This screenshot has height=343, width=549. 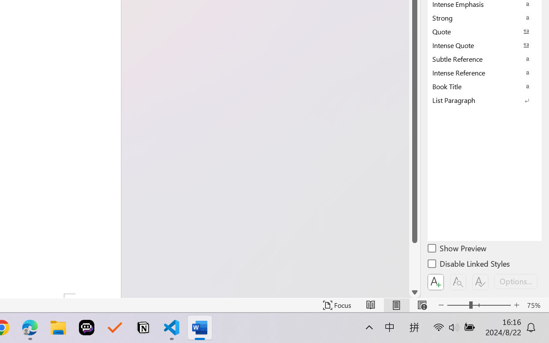 I want to click on Intense Quote, so click(x=485, y=45).